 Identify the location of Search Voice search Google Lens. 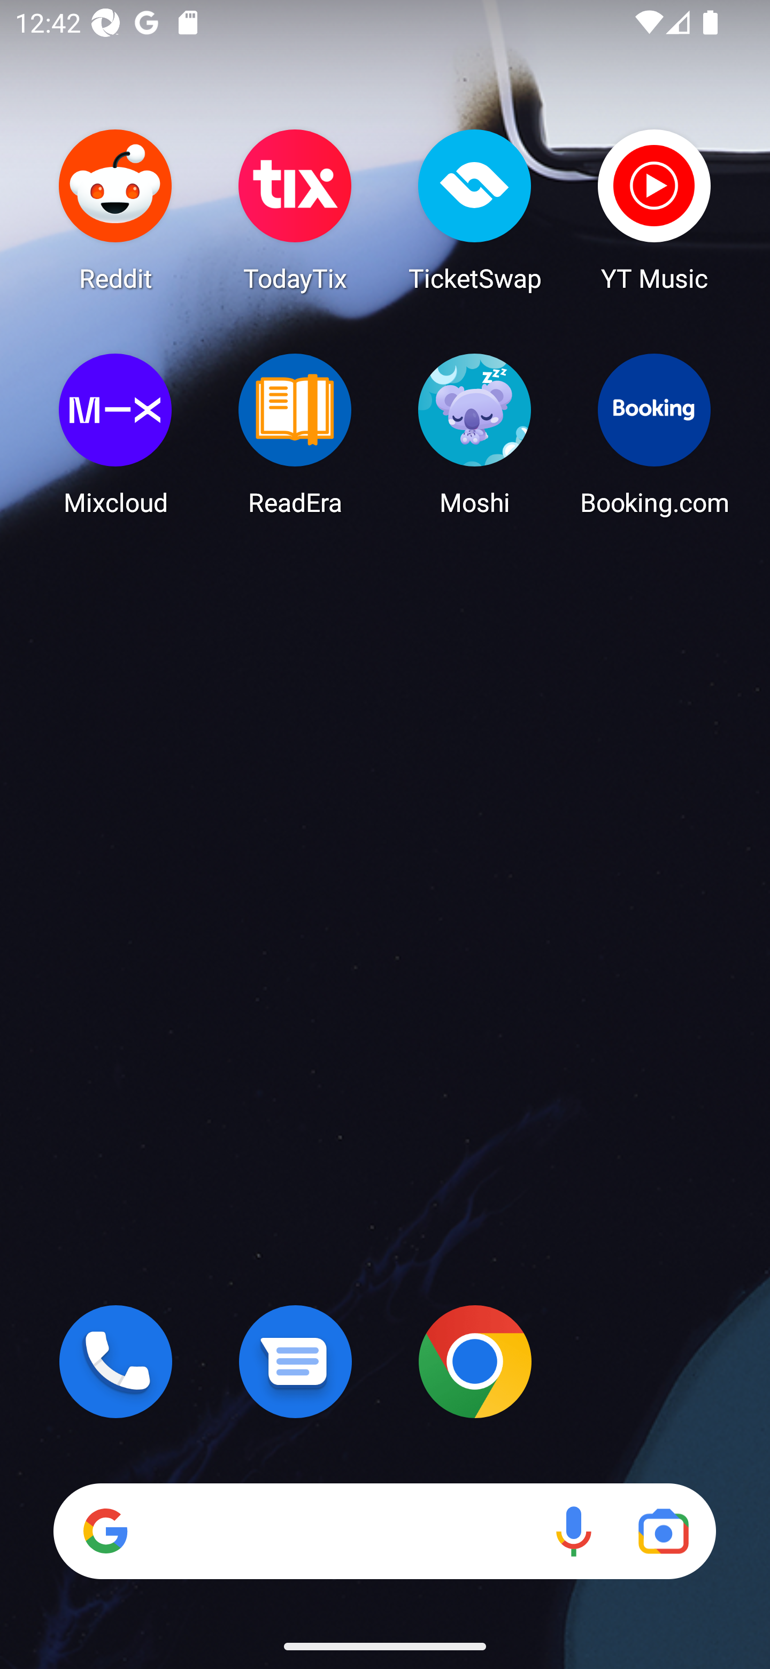
(384, 1531).